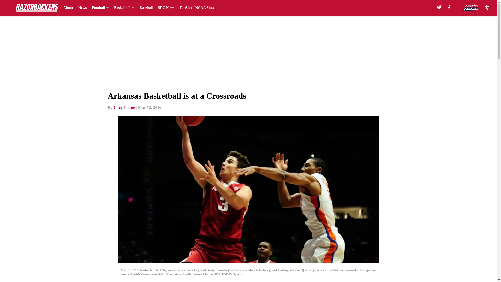 The height and width of the screenshot is (282, 501). I want to click on About, so click(68, 8).